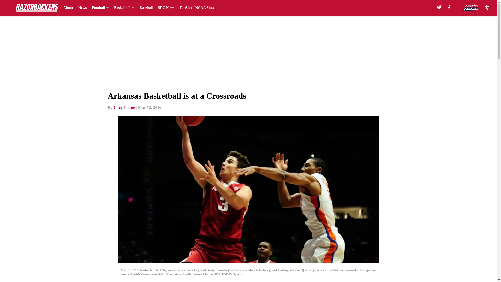 The height and width of the screenshot is (282, 501). I want to click on About, so click(68, 8).